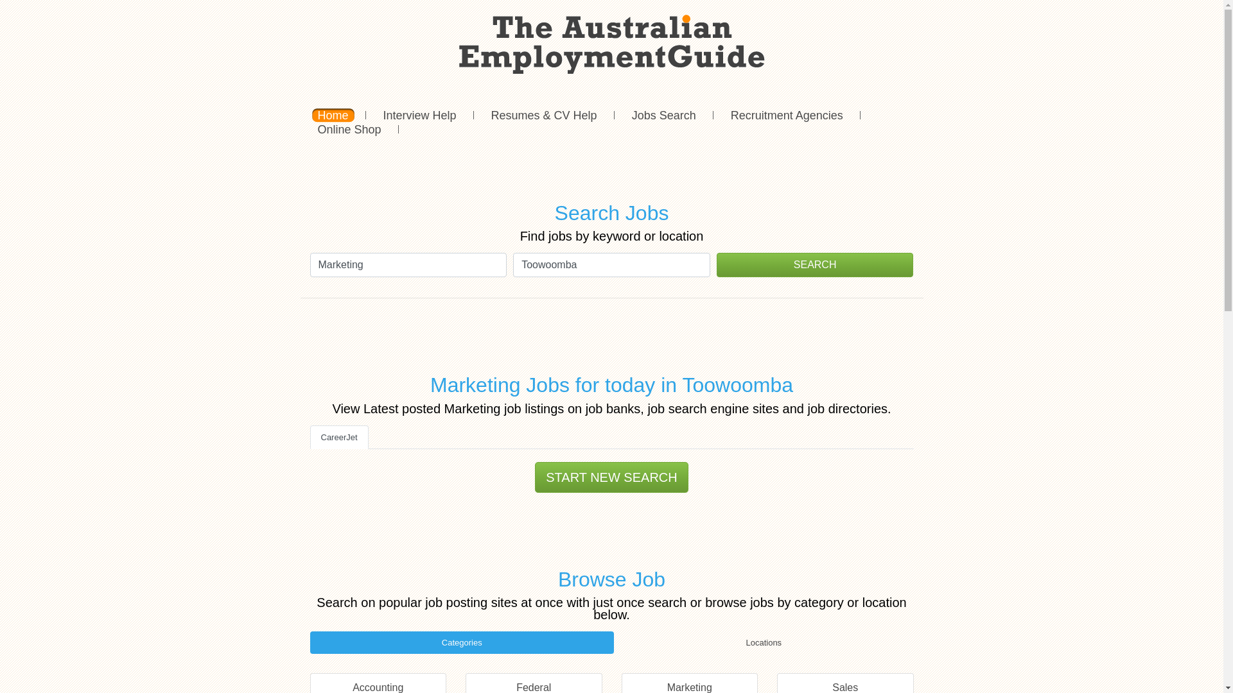 The image size is (1233, 693). I want to click on Locations, so click(764, 643).